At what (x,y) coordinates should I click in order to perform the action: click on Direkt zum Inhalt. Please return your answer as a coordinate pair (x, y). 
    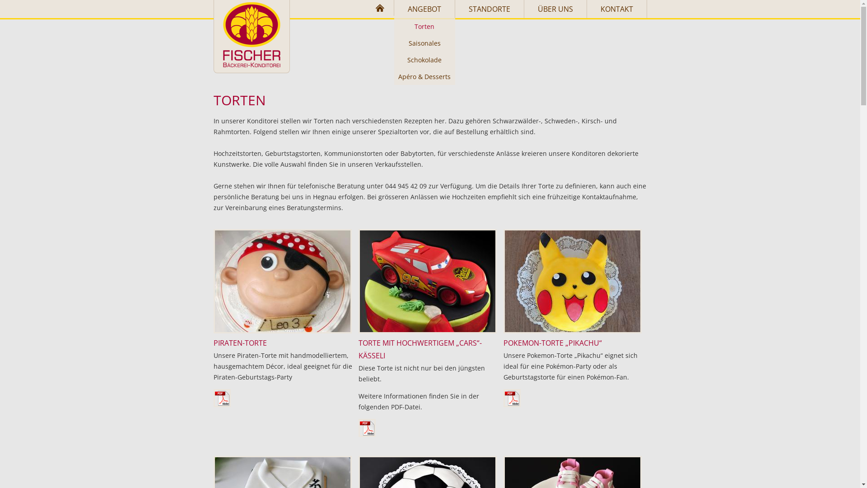
    Looking at the image, I should click on (26, 0).